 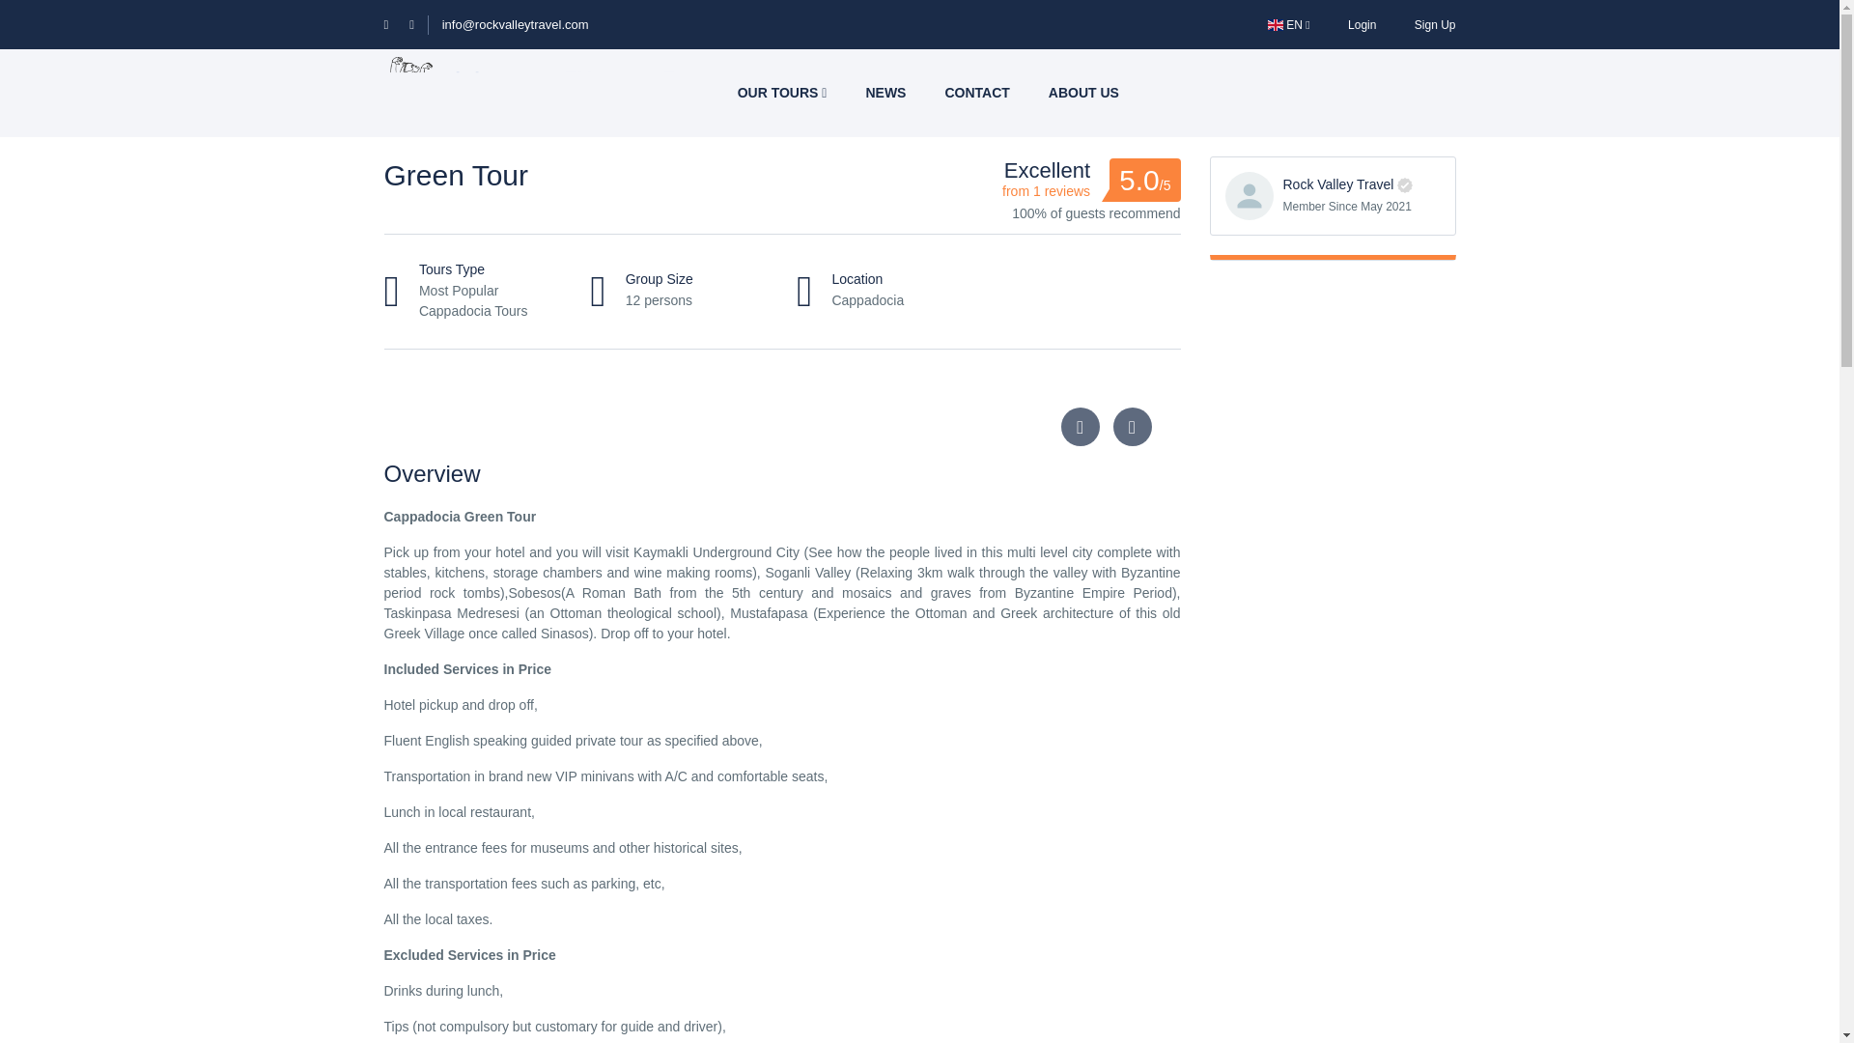 What do you see at coordinates (1289, 24) in the screenshot?
I see `EN` at bounding box center [1289, 24].